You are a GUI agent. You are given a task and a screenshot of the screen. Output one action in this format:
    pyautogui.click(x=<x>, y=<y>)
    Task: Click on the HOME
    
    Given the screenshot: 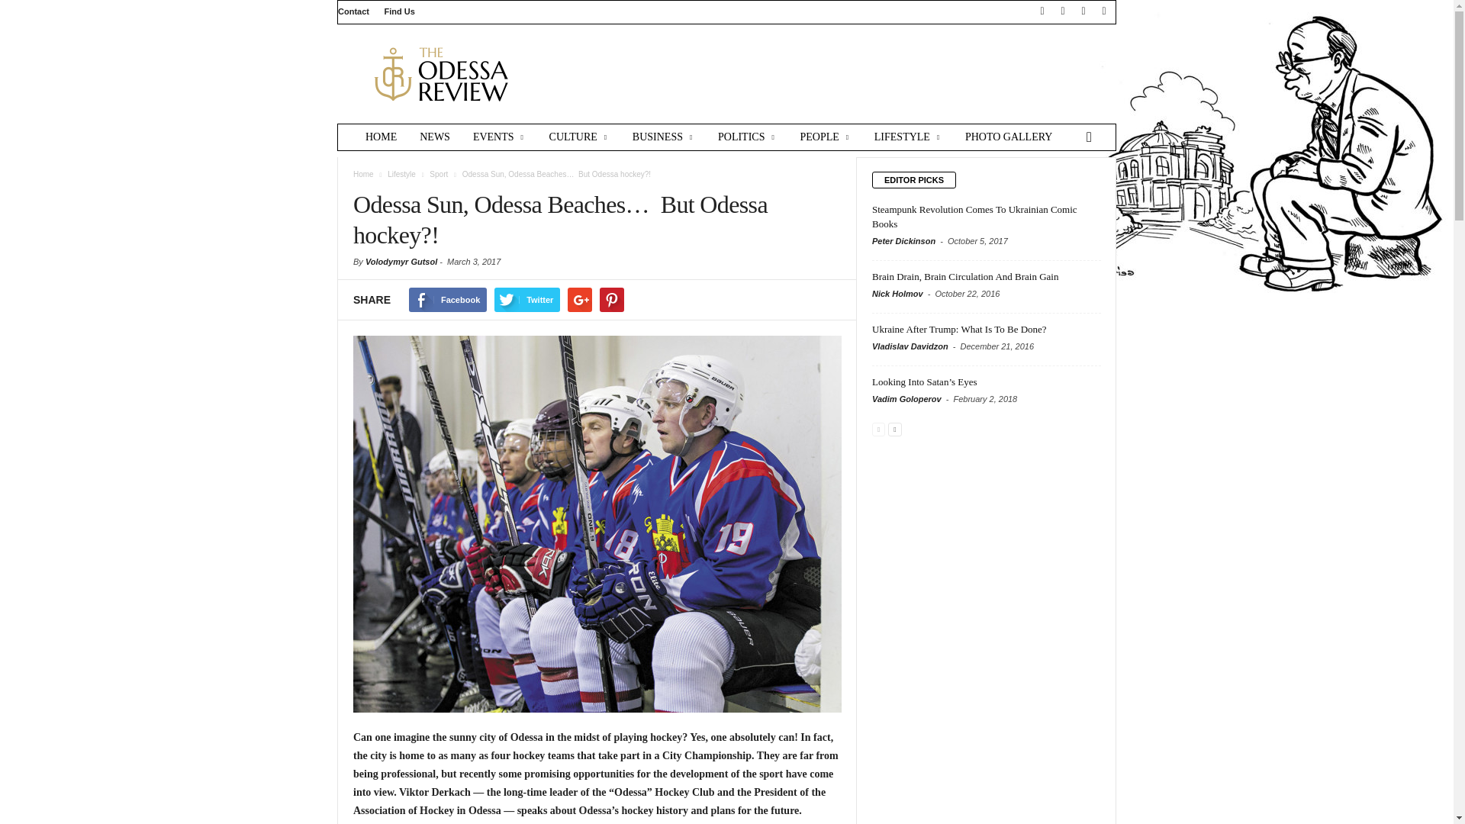 What is the action you would take?
    pyautogui.click(x=382, y=137)
    